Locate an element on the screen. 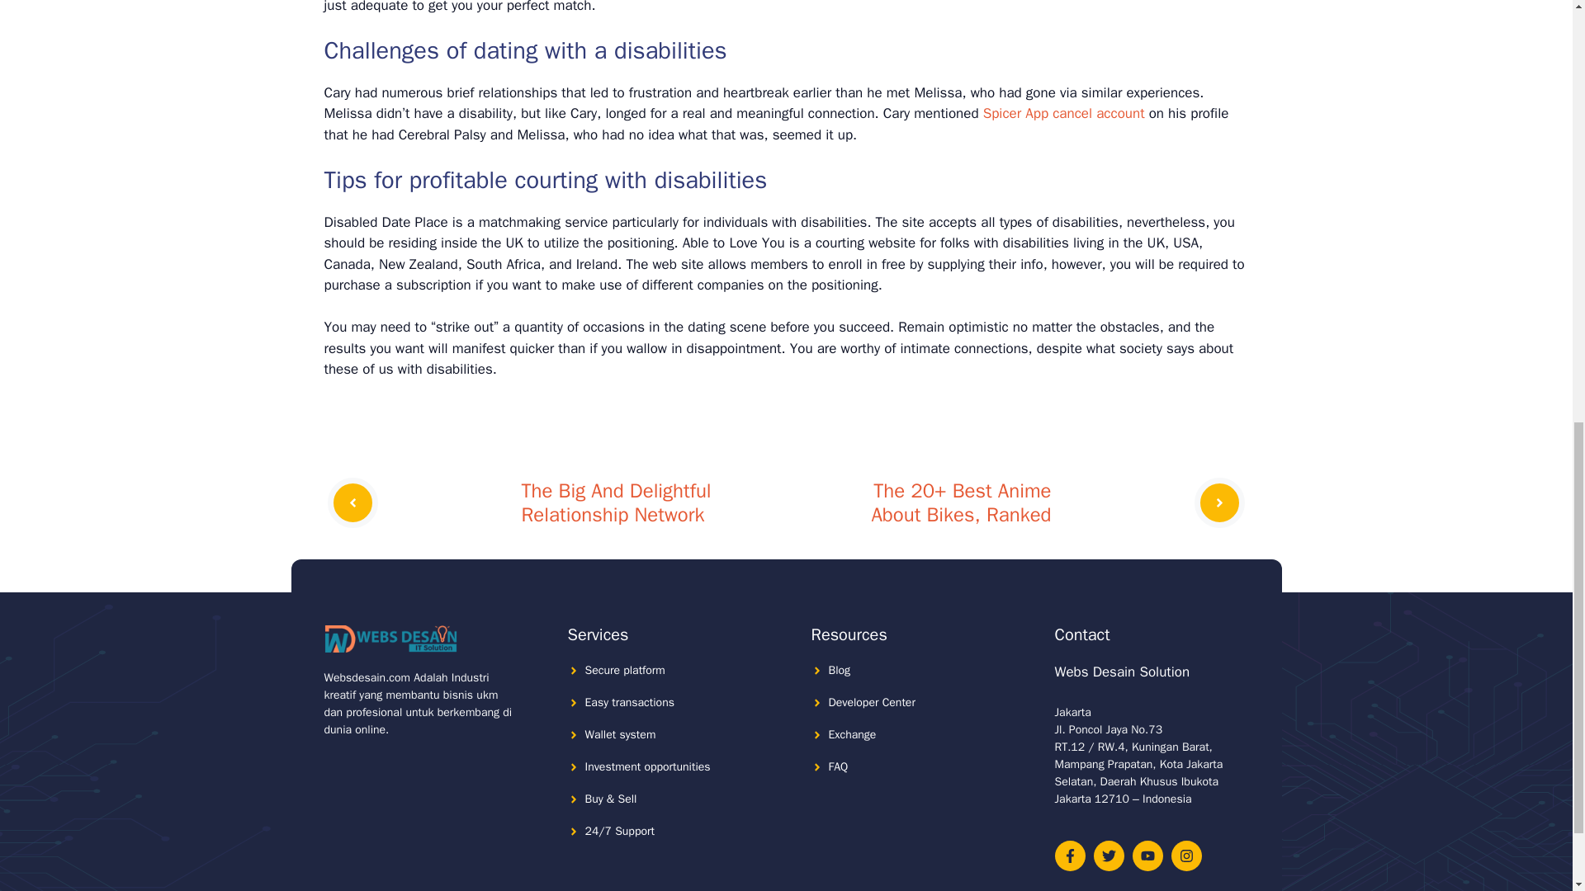 Image resolution: width=1585 pixels, height=891 pixels. Exchange is located at coordinates (852, 734).